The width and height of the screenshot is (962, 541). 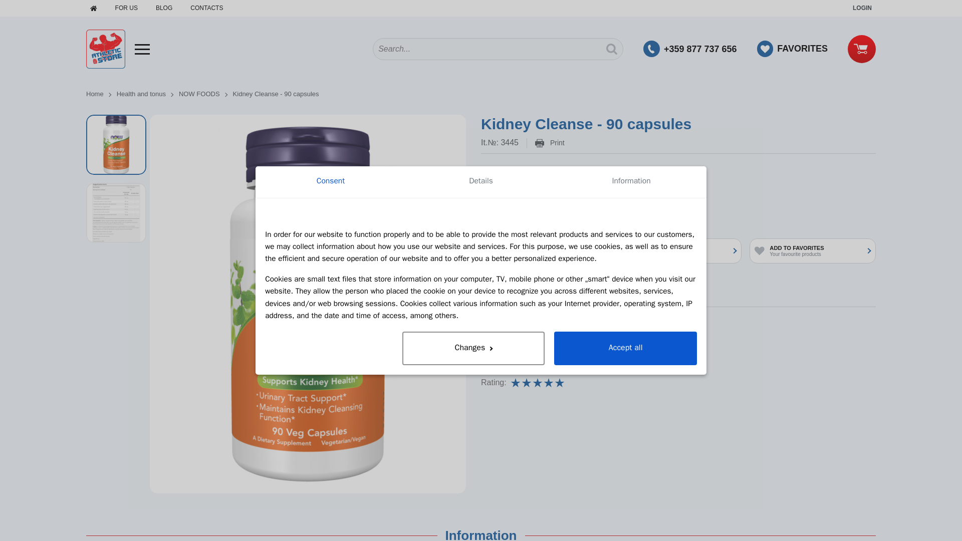 What do you see at coordinates (206, 8) in the screenshot?
I see `CONTACTS` at bounding box center [206, 8].